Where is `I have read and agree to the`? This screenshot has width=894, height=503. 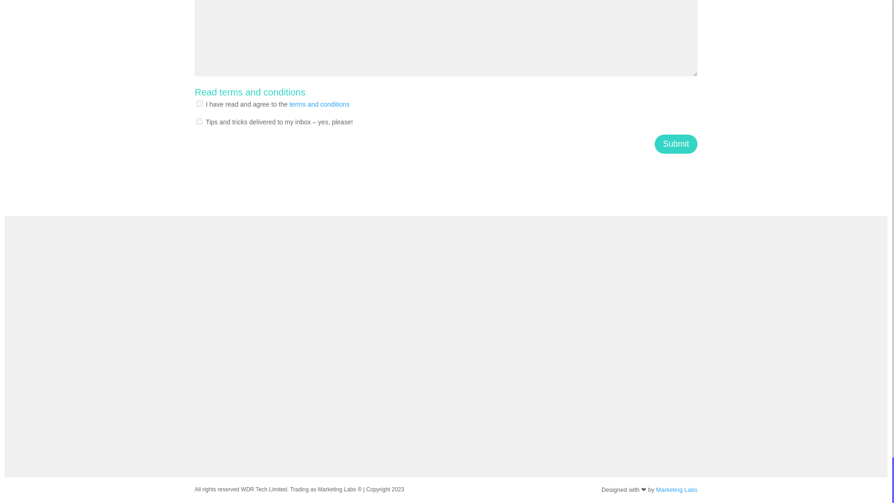 I have read and agree to the is located at coordinates (199, 103).